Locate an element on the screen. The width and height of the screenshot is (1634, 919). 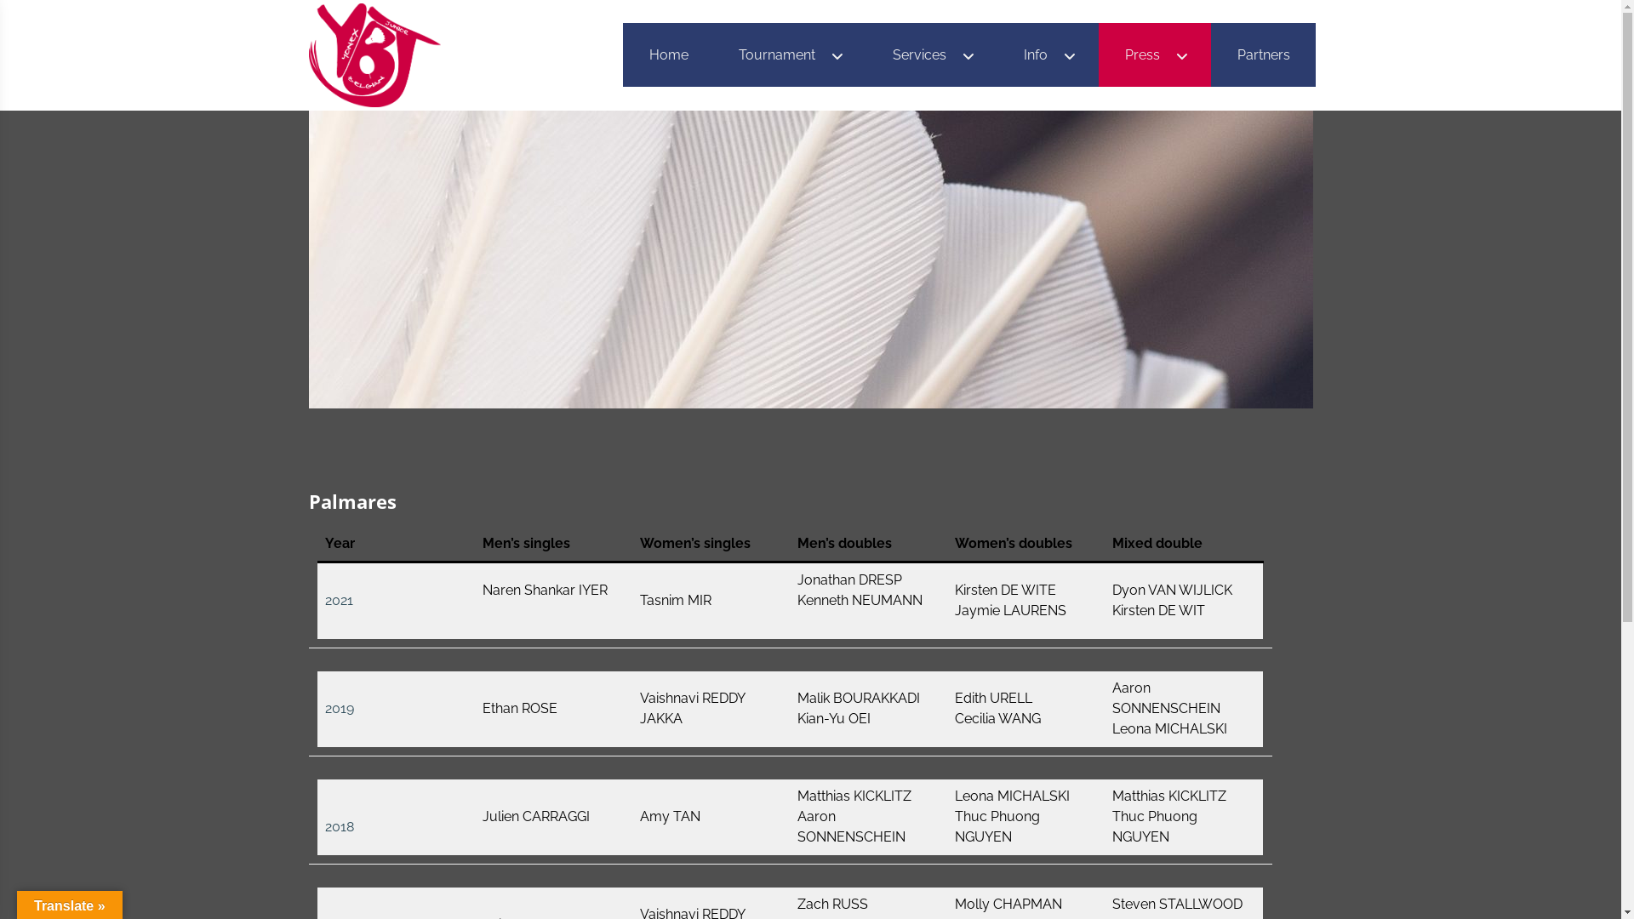
2019 is located at coordinates (340, 708).